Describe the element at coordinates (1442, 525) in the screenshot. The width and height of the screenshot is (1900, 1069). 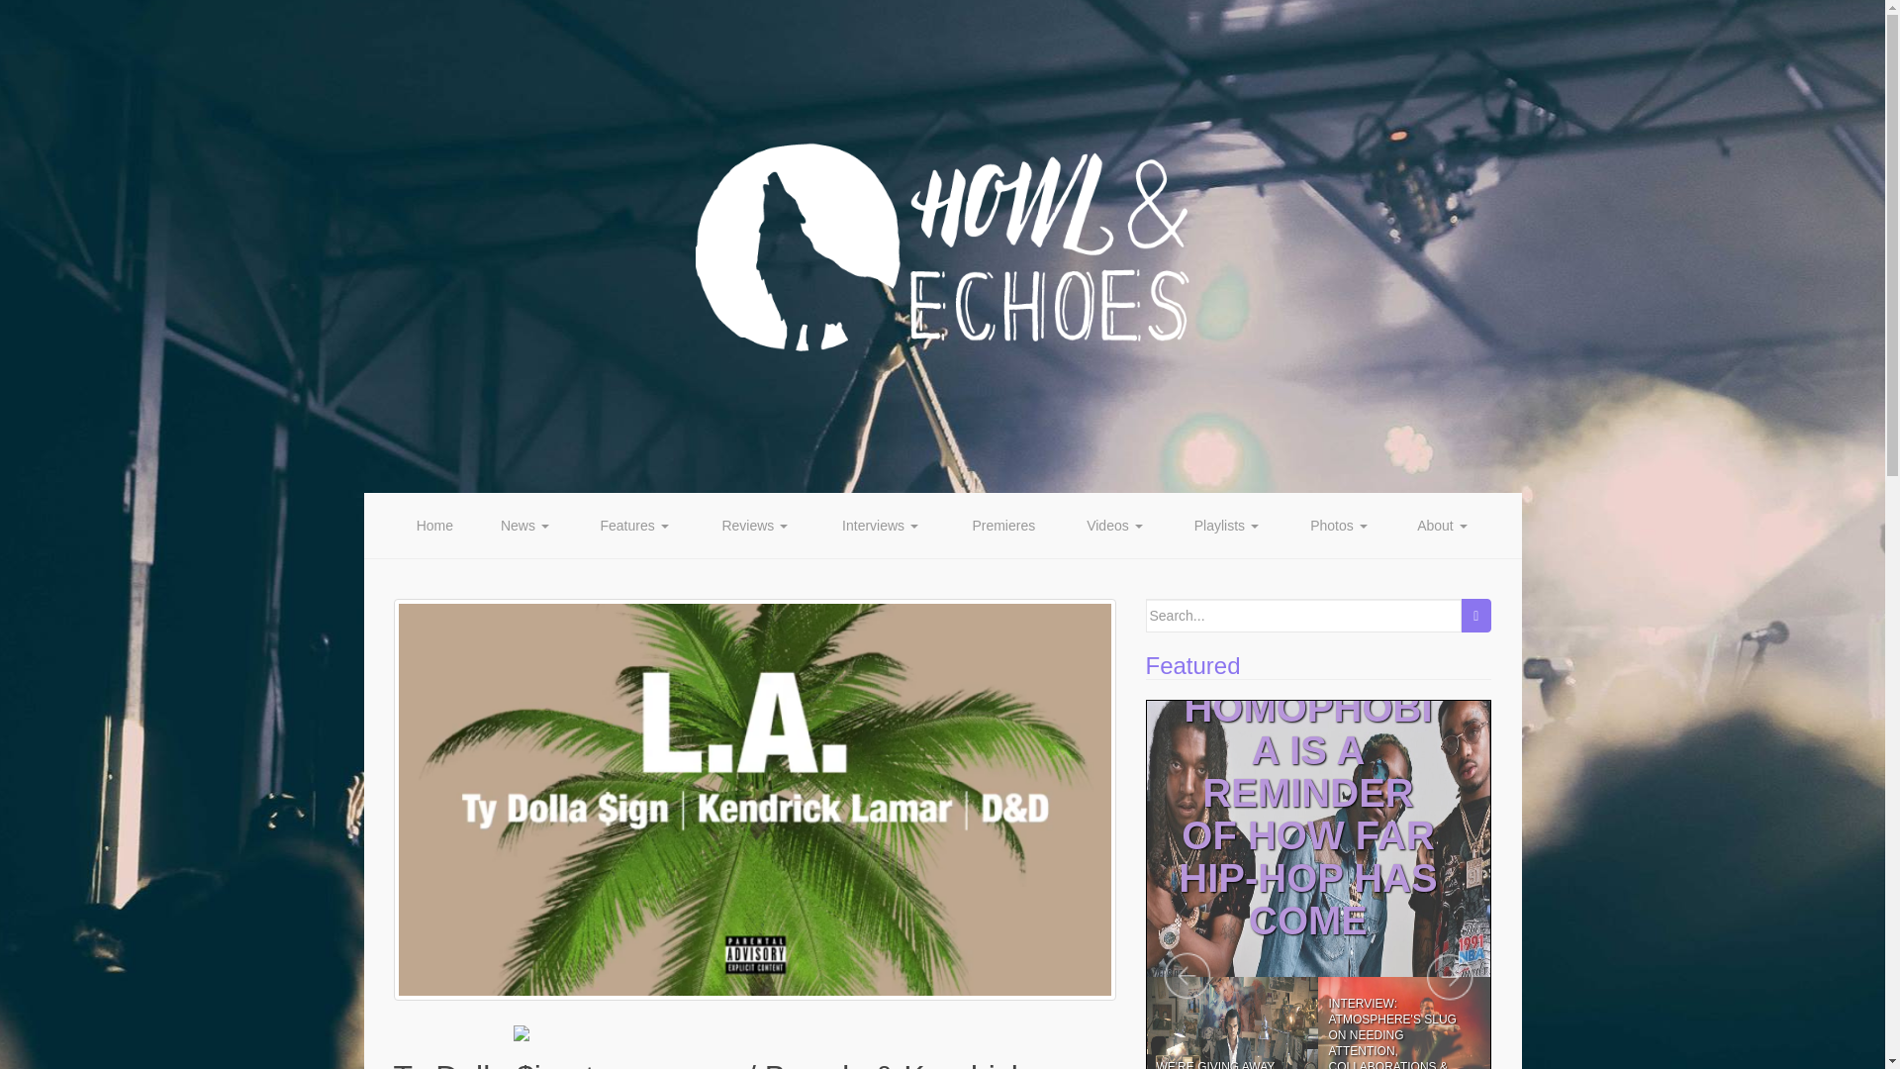
I see `About` at that location.